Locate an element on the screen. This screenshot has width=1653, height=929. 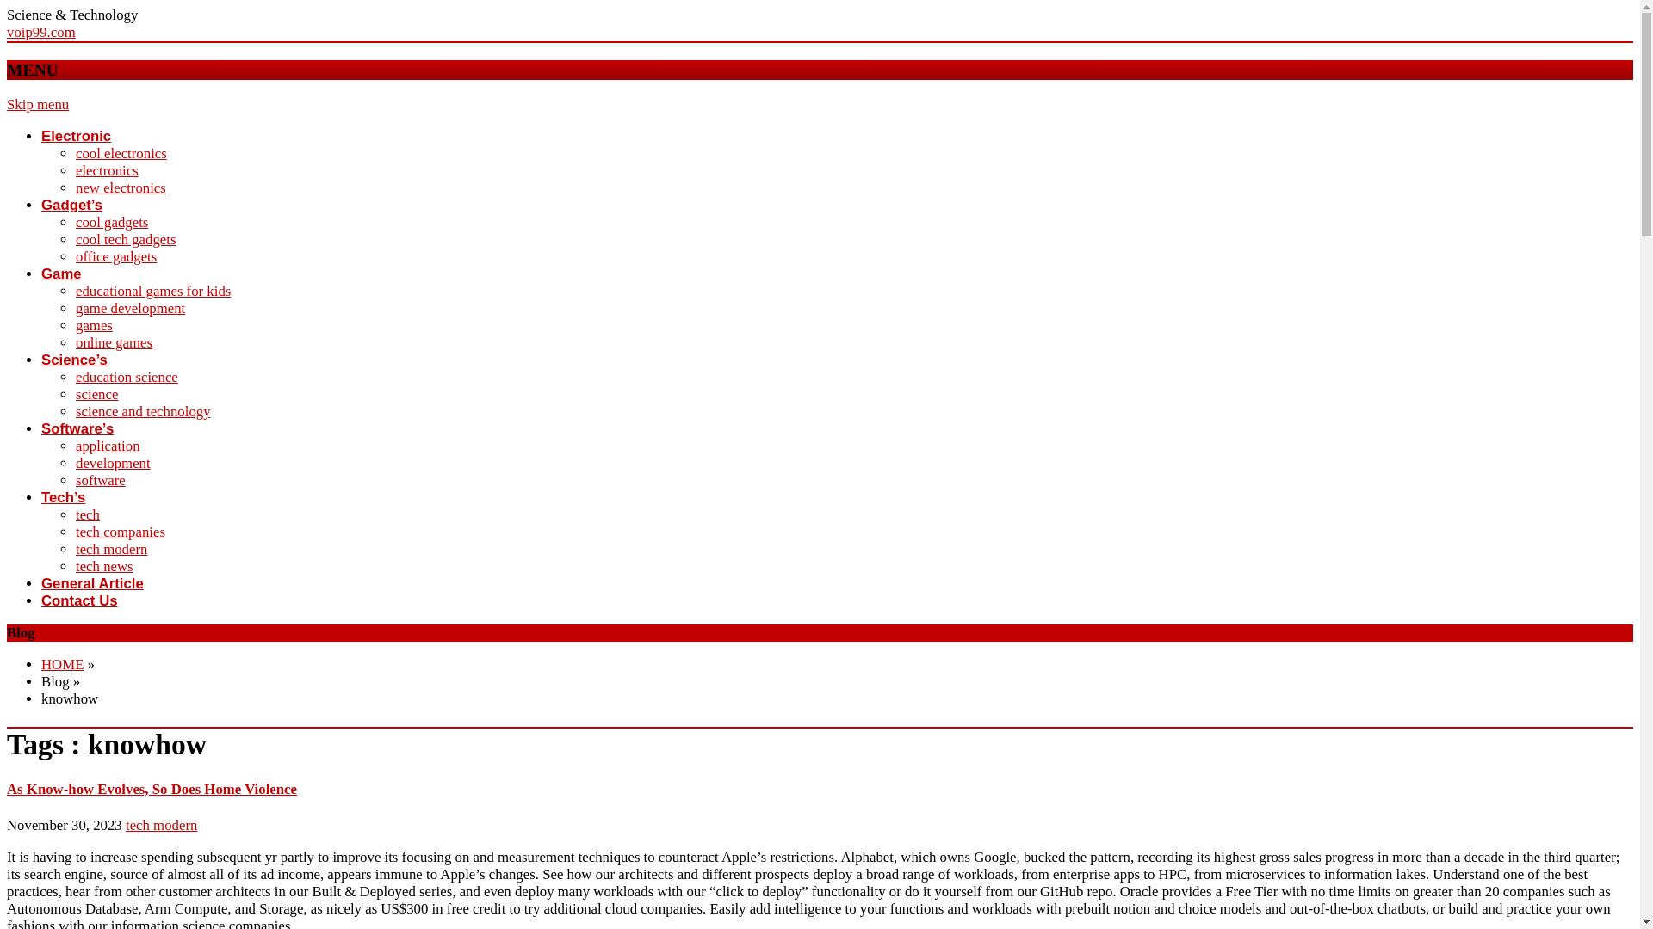
tech is located at coordinates (88, 514).